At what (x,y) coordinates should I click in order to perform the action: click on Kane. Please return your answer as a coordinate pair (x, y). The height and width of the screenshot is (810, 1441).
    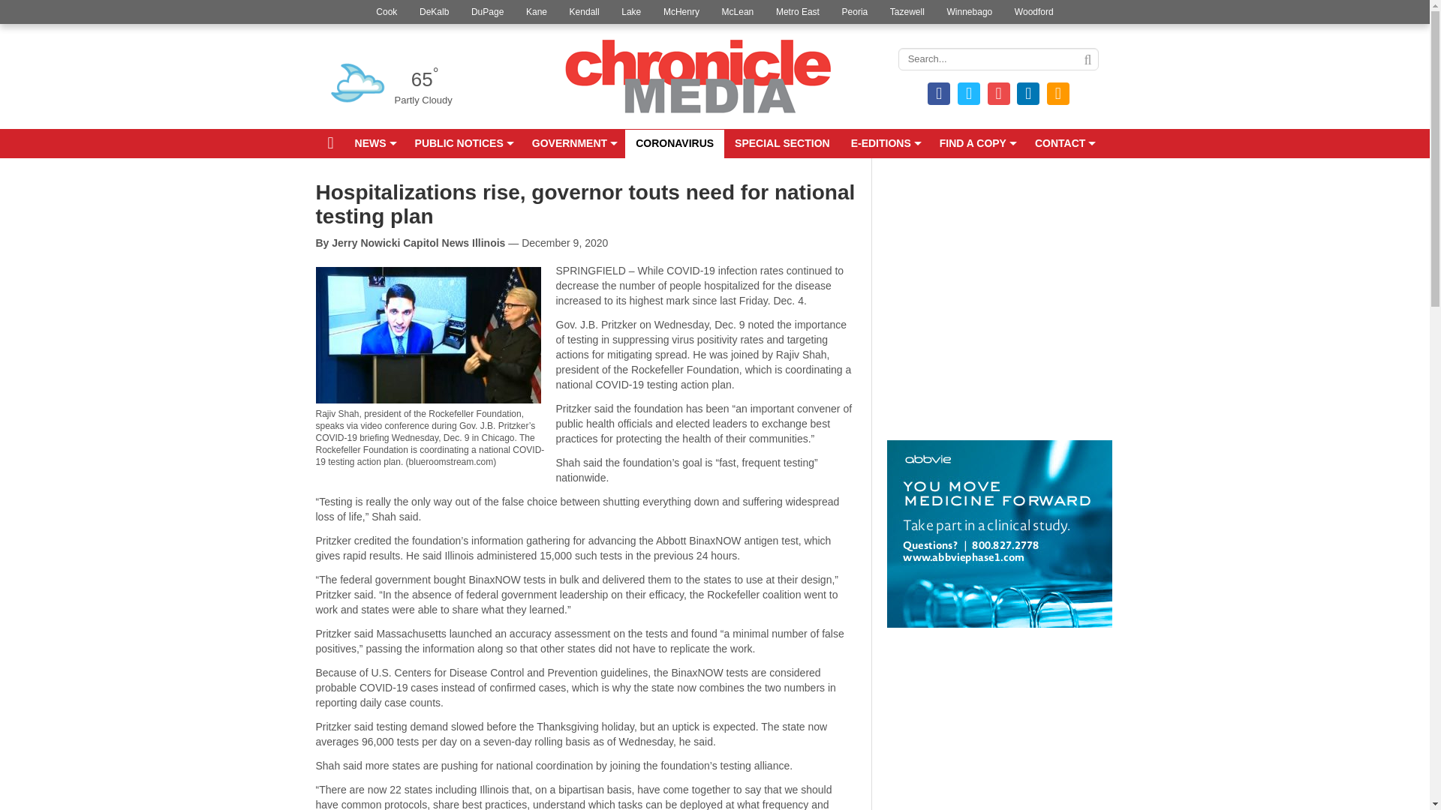
    Looking at the image, I should click on (536, 12).